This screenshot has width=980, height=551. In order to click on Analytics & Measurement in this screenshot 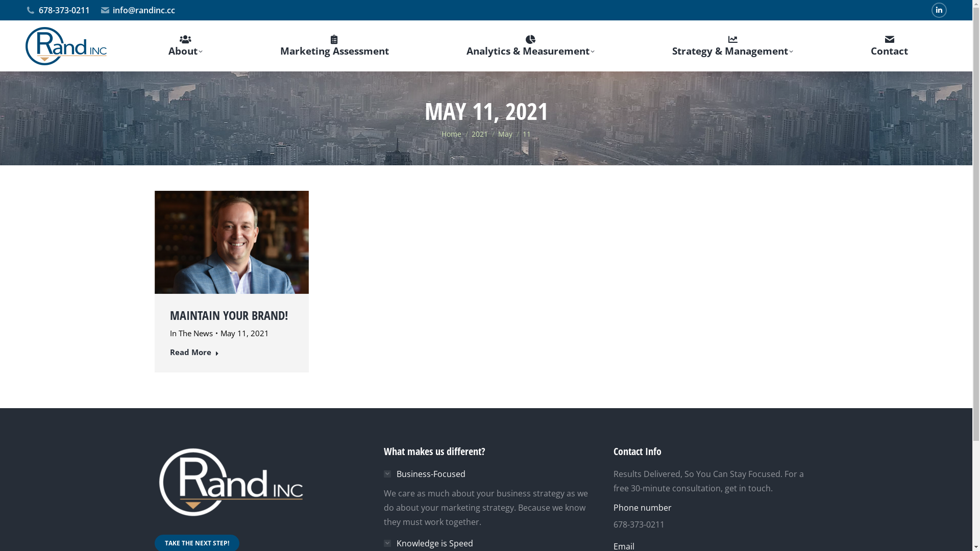, I will do `click(530, 46)`.